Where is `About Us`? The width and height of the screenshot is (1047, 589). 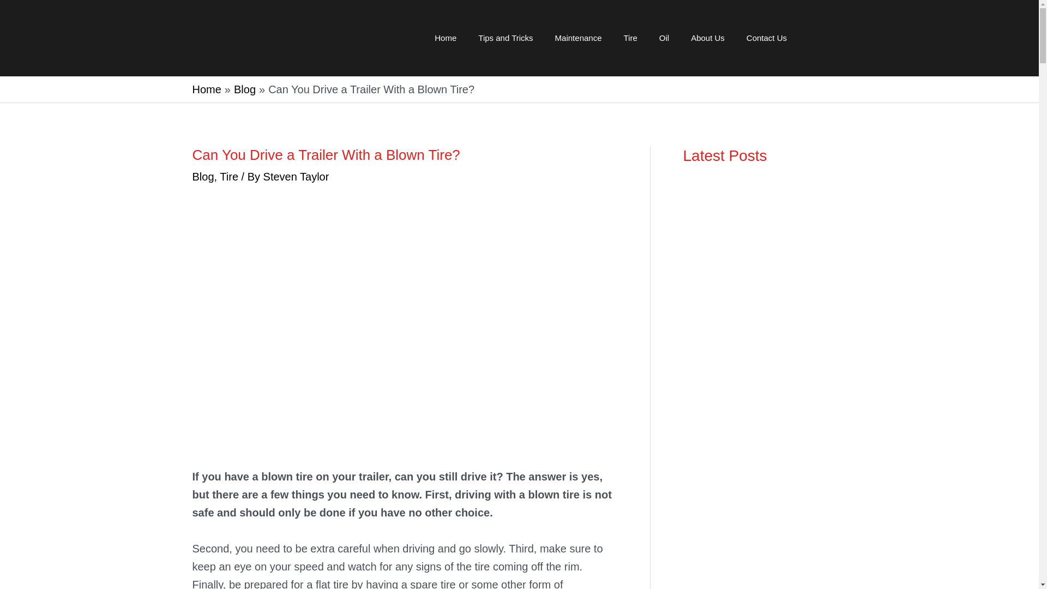
About Us is located at coordinates (708, 38).